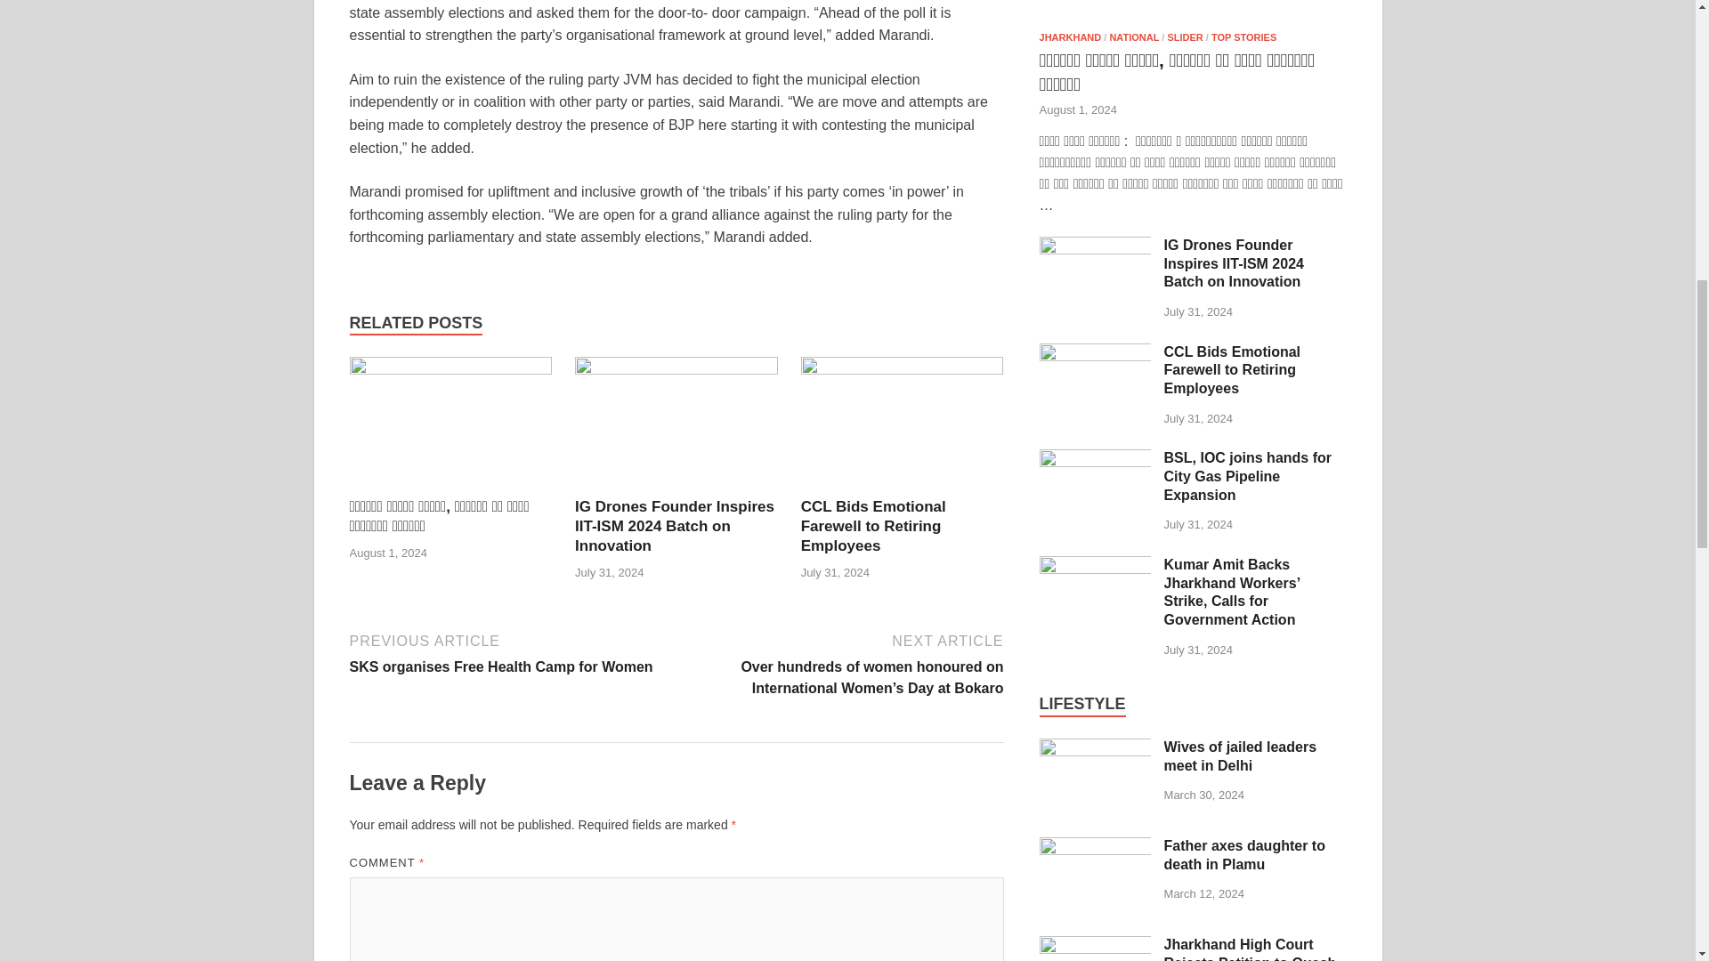 This screenshot has height=961, width=1709. What do you see at coordinates (1078, 109) in the screenshot?
I see `August 1, 2024` at bounding box center [1078, 109].